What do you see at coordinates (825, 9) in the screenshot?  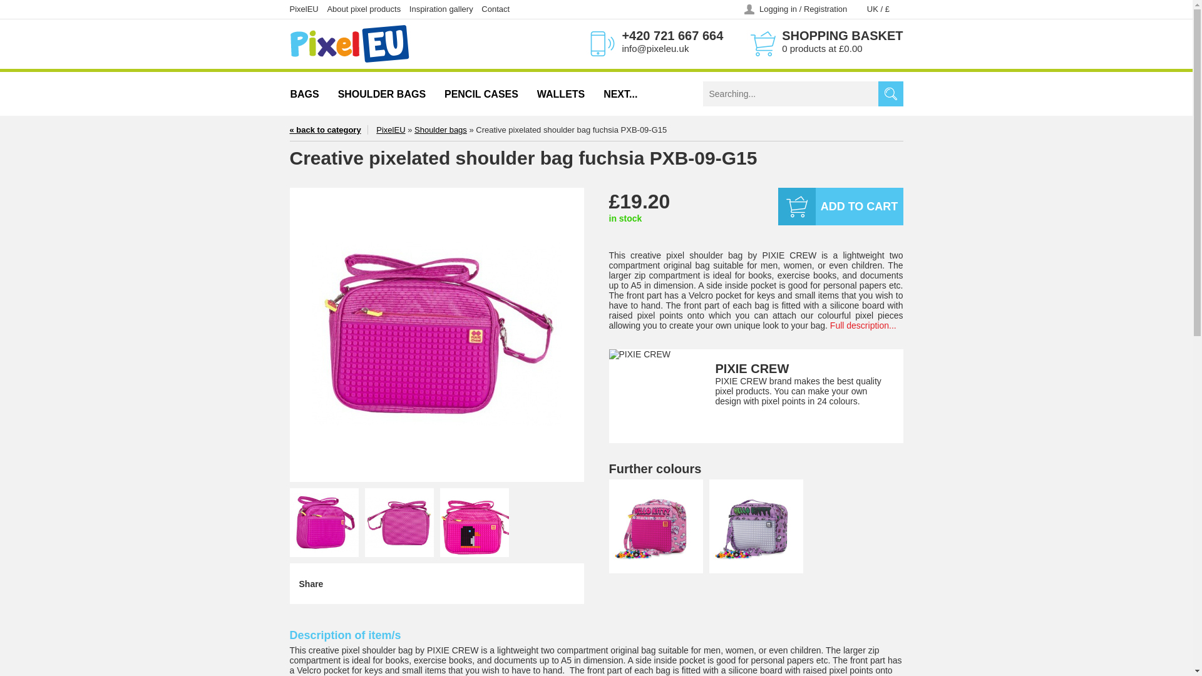 I see `Registration` at bounding box center [825, 9].